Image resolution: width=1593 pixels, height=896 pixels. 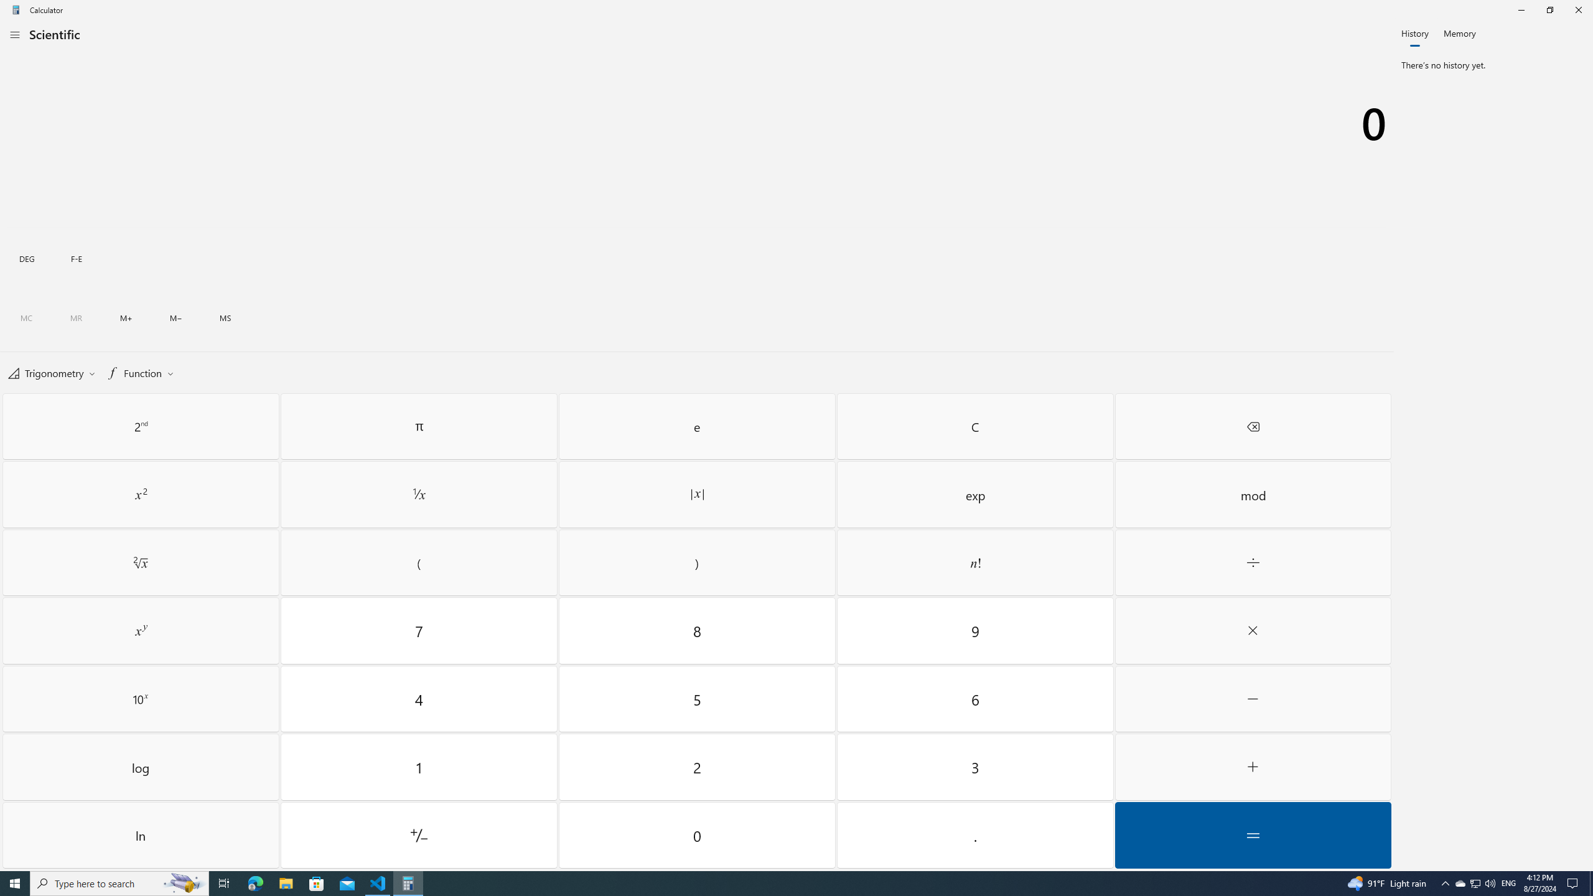 What do you see at coordinates (141, 495) in the screenshot?
I see `Show desktop` at bounding box center [141, 495].